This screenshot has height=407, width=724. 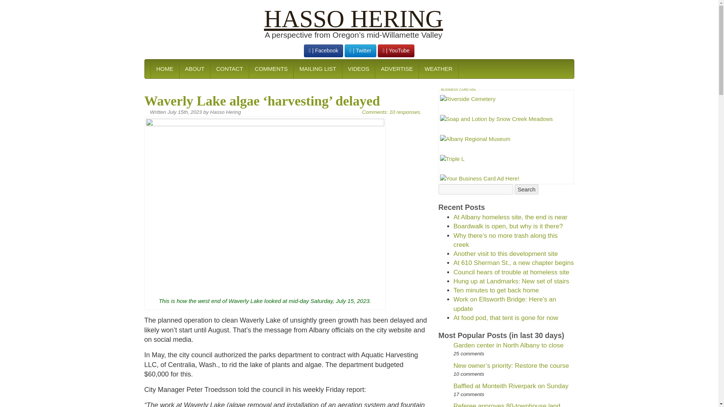 What do you see at coordinates (358, 69) in the screenshot?
I see `VIDEOS` at bounding box center [358, 69].